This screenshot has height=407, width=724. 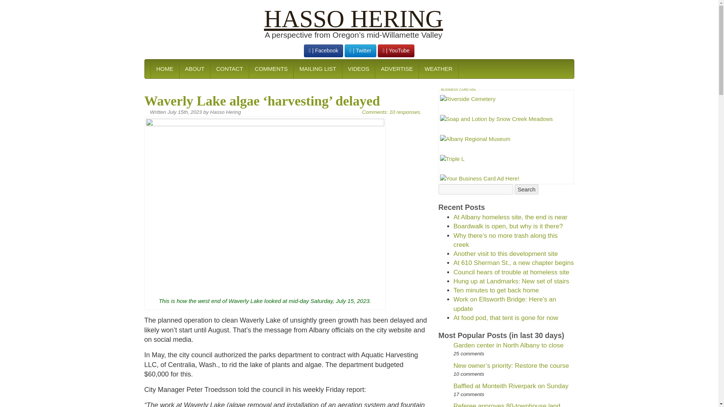 What do you see at coordinates (358, 69) in the screenshot?
I see `VIDEOS` at bounding box center [358, 69].